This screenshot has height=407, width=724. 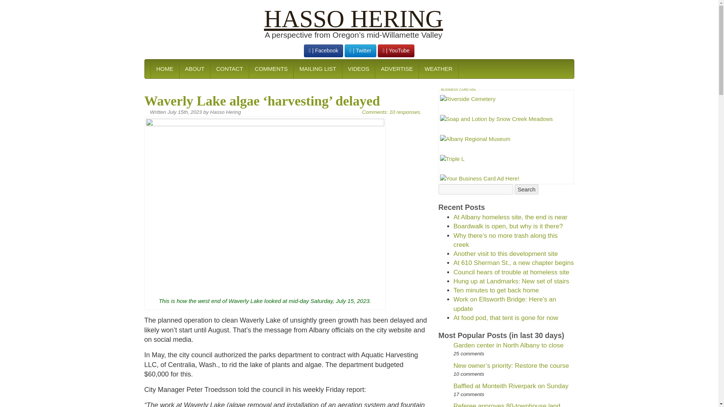 What do you see at coordinates (358, 69) in the screenshot?
I see `VIDEOS` at bounding box center [358, 69].